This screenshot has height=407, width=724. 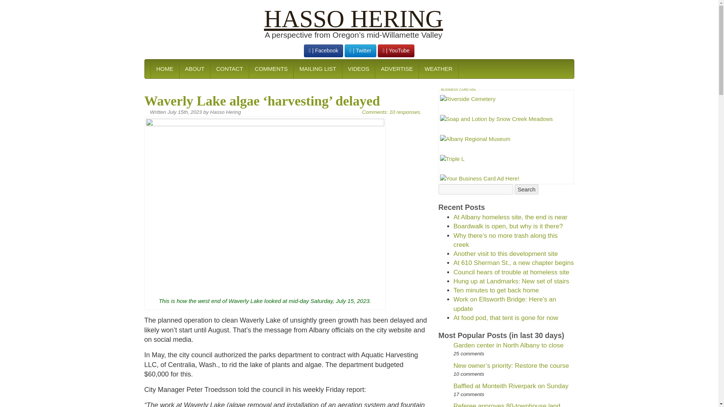 What do you see at coordinates (358, 69) in the screenshot?
I see `VIDEOS` at bounding box center [358, 69].